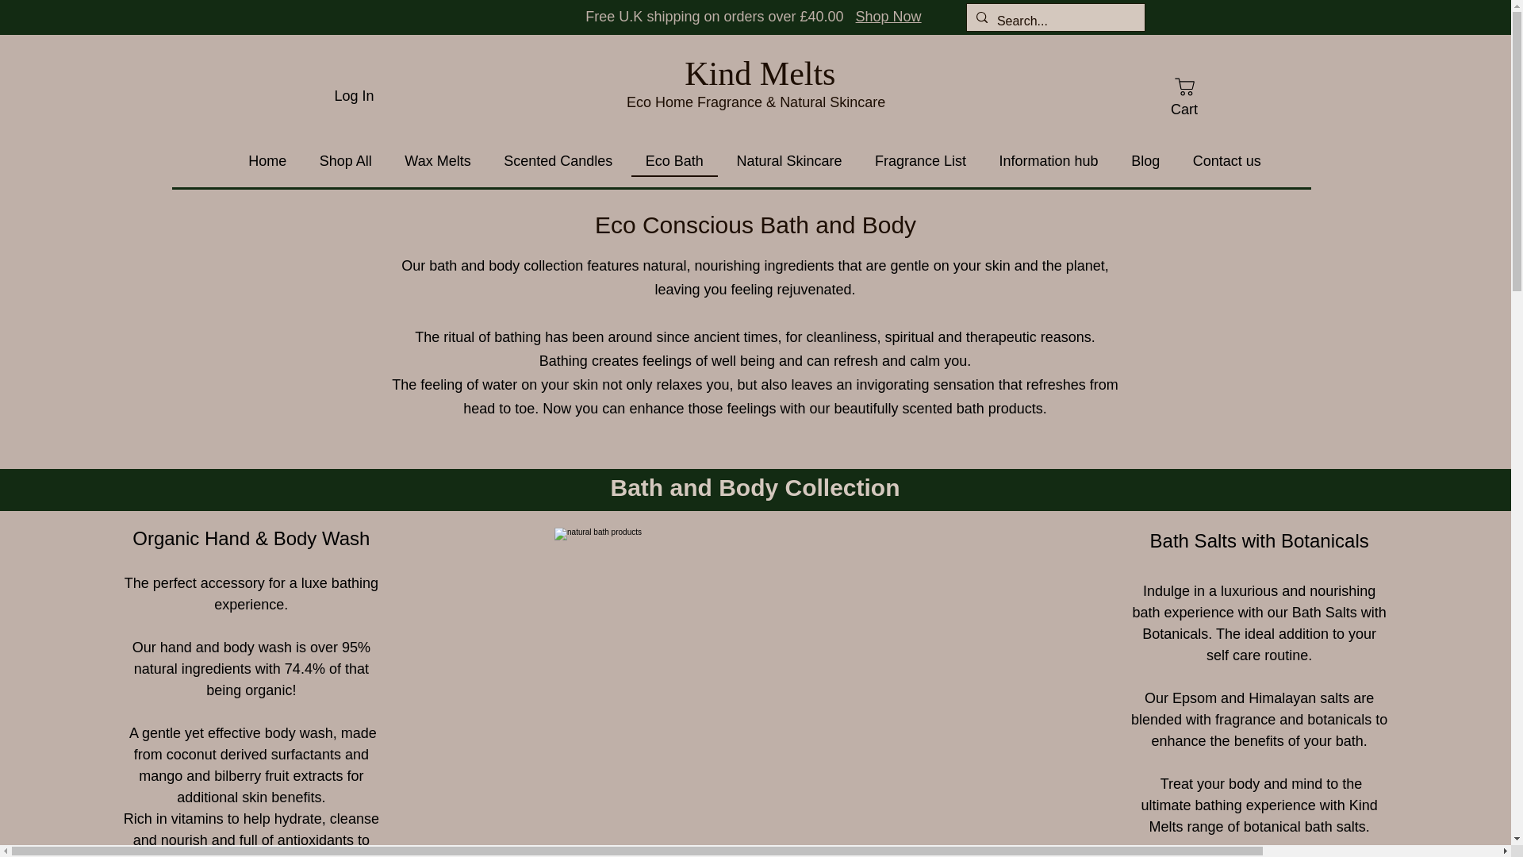 The height and width of the screenshot is (857, 1523). I want to click on Eco Bath, so click(674, 162).